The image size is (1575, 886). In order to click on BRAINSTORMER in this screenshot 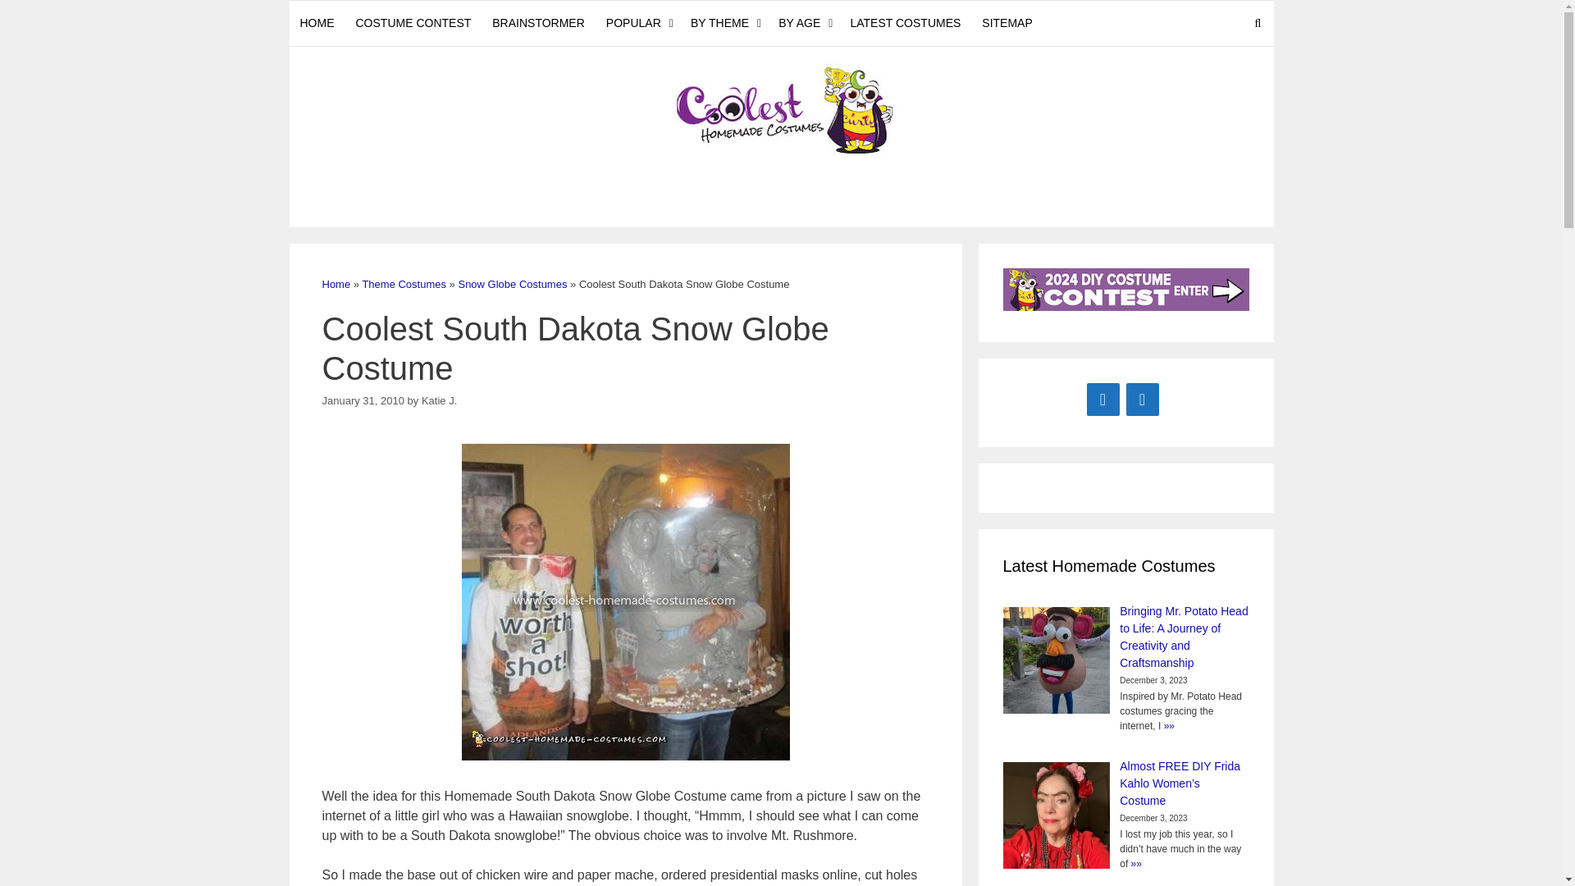, I will do `click(538, 23)`.